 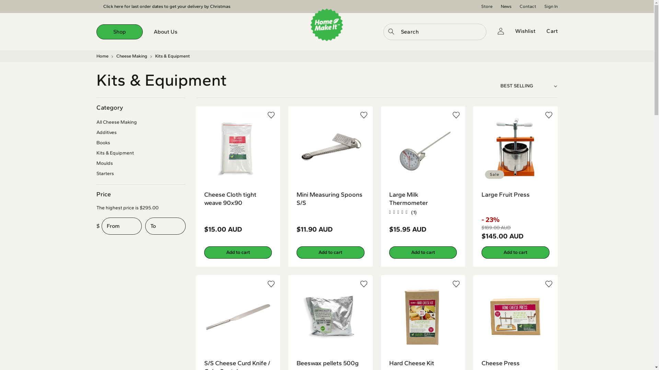 What do you see at coordinates (141, 133) in the screenshot?
I see `Additives` at bounding box center [141, 133].